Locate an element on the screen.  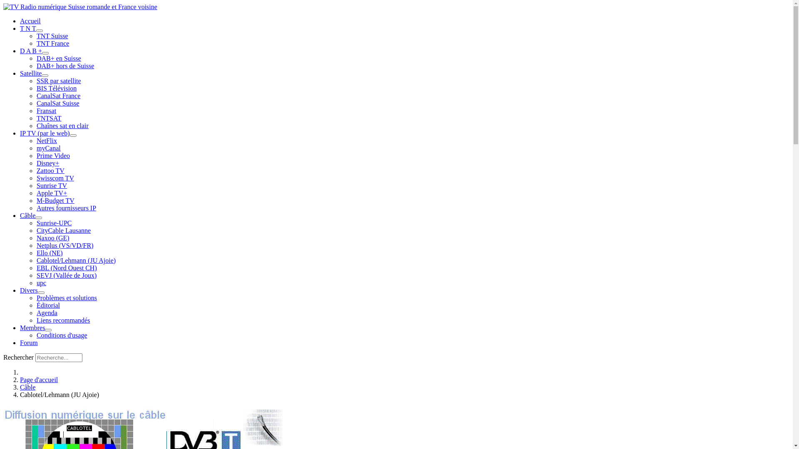
CanalSat France is located at coordinates (58, 96).